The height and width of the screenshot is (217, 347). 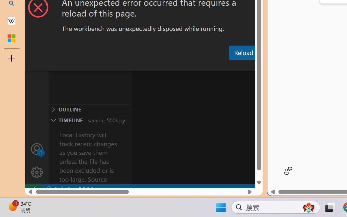 What do you see at coordinates (277, 66) in the screenshot?
I see `Terminal (Ctrl+`)` at bounding box center [277, 66].